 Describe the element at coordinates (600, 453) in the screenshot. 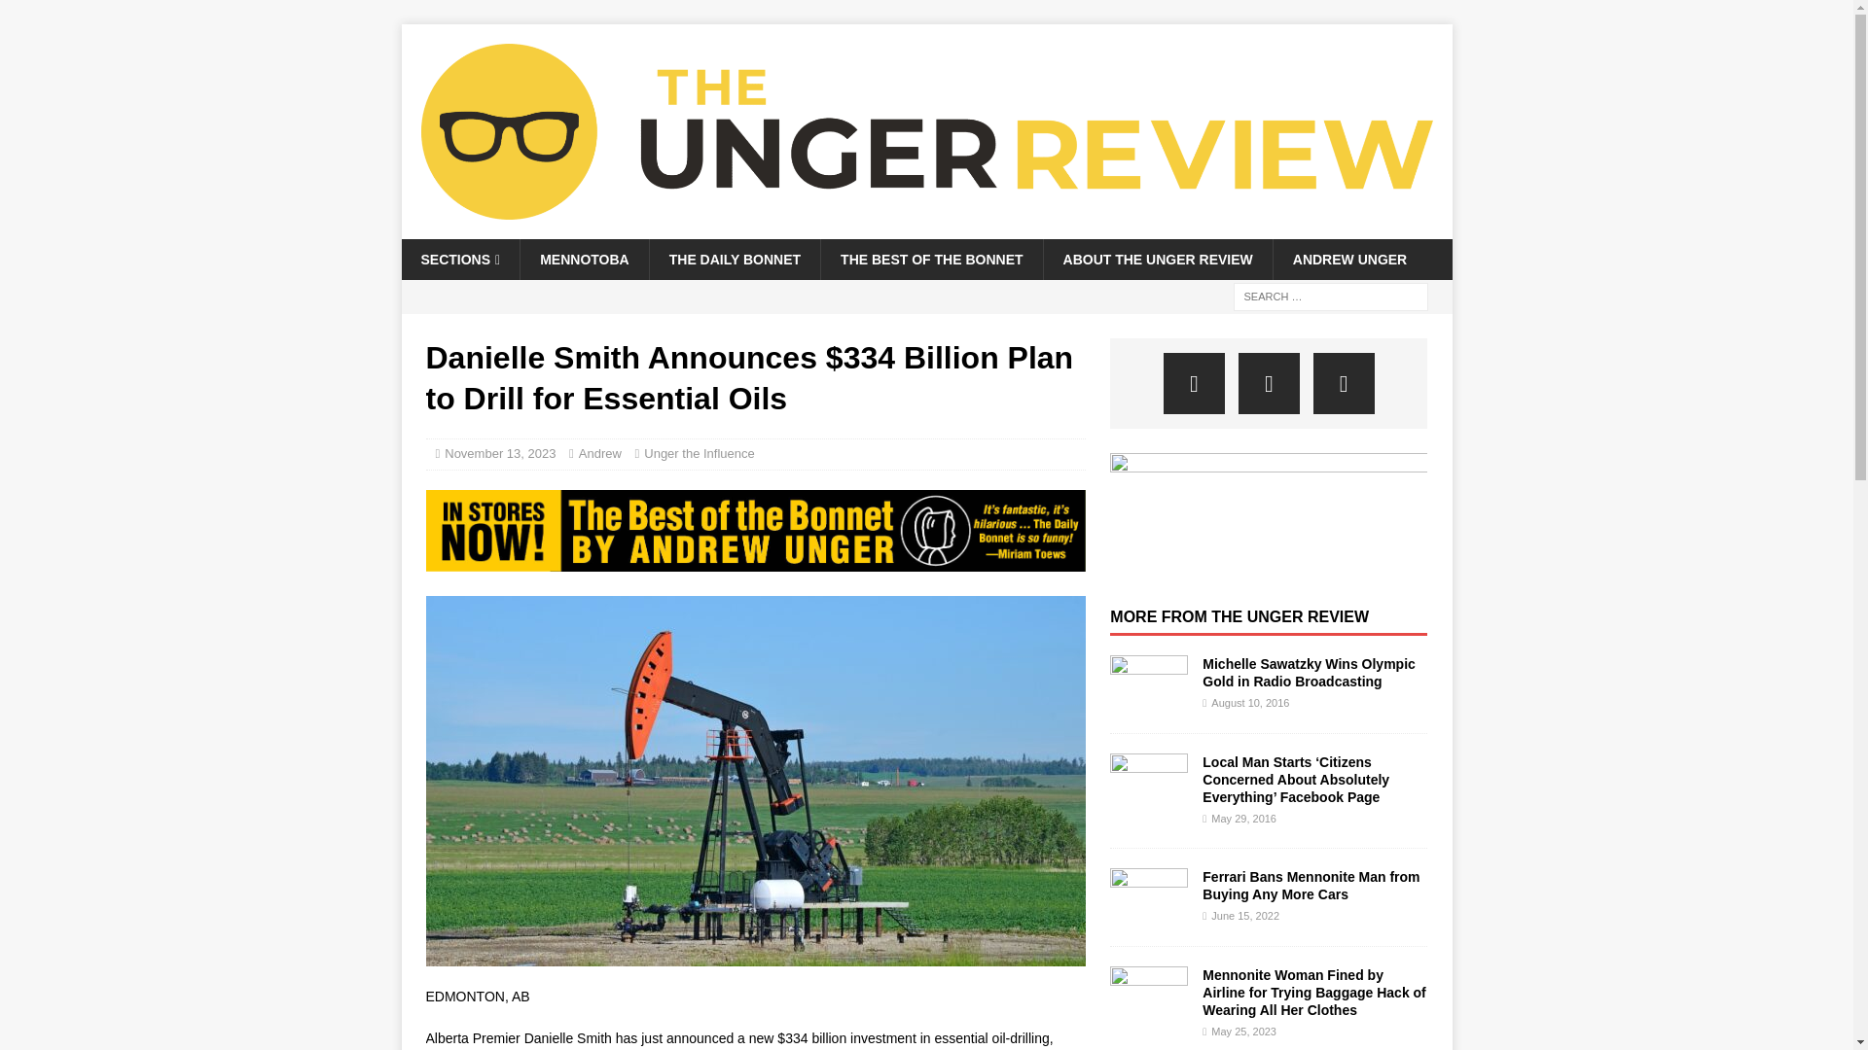

I see `Andrew` at that location.